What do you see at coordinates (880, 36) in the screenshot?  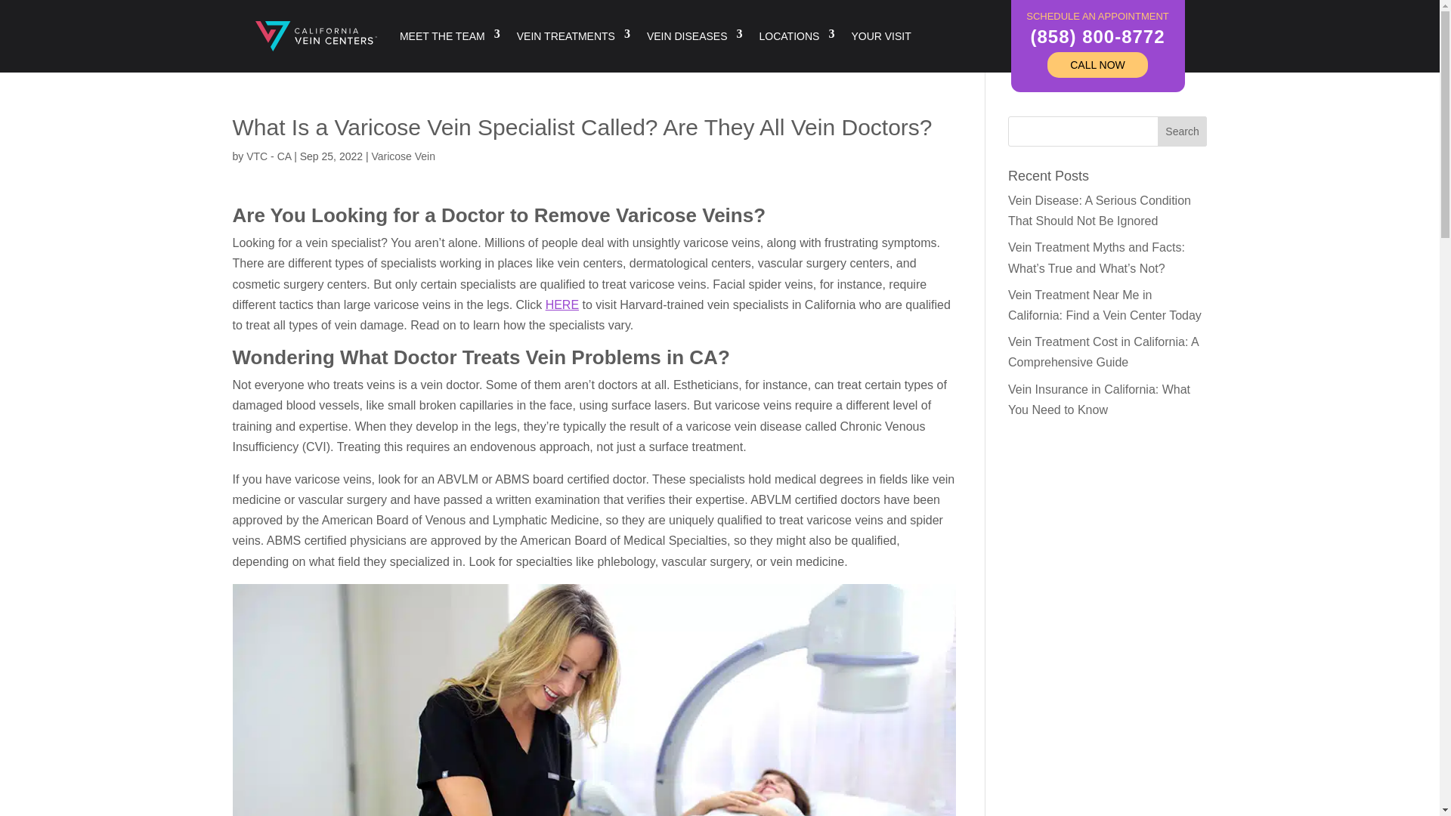 I see `YOUR VISIT` at bounding box center [880, 36].